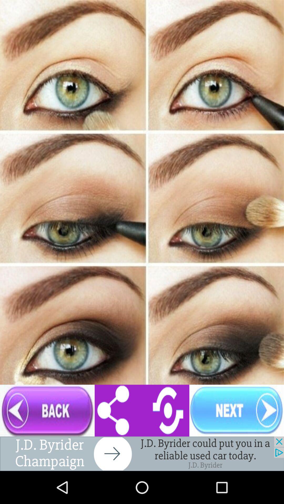  I want to click on go to next, so click(237, 411).